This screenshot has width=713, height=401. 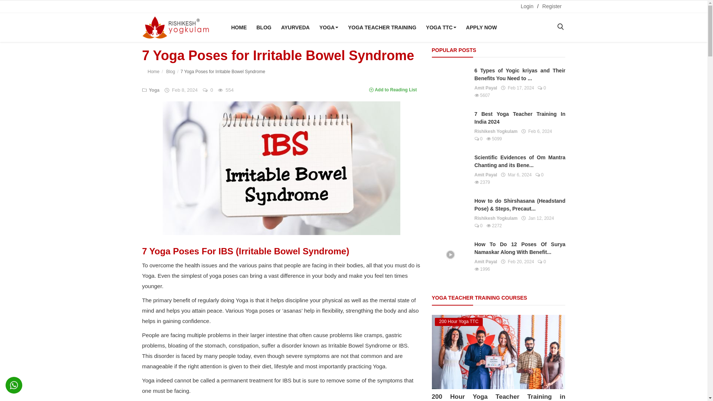 What do you see at coordinates (441, 27) in the screenshot?
I see `YOGA TTC` at bounding box center [441, 27].